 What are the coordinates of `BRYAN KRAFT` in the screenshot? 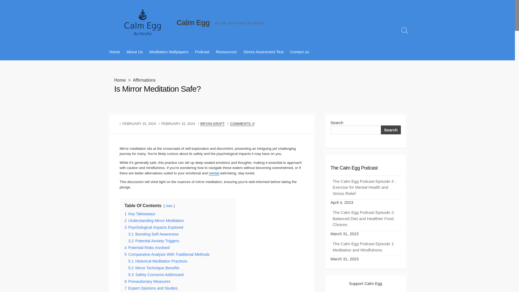 It's located at (212, 124).